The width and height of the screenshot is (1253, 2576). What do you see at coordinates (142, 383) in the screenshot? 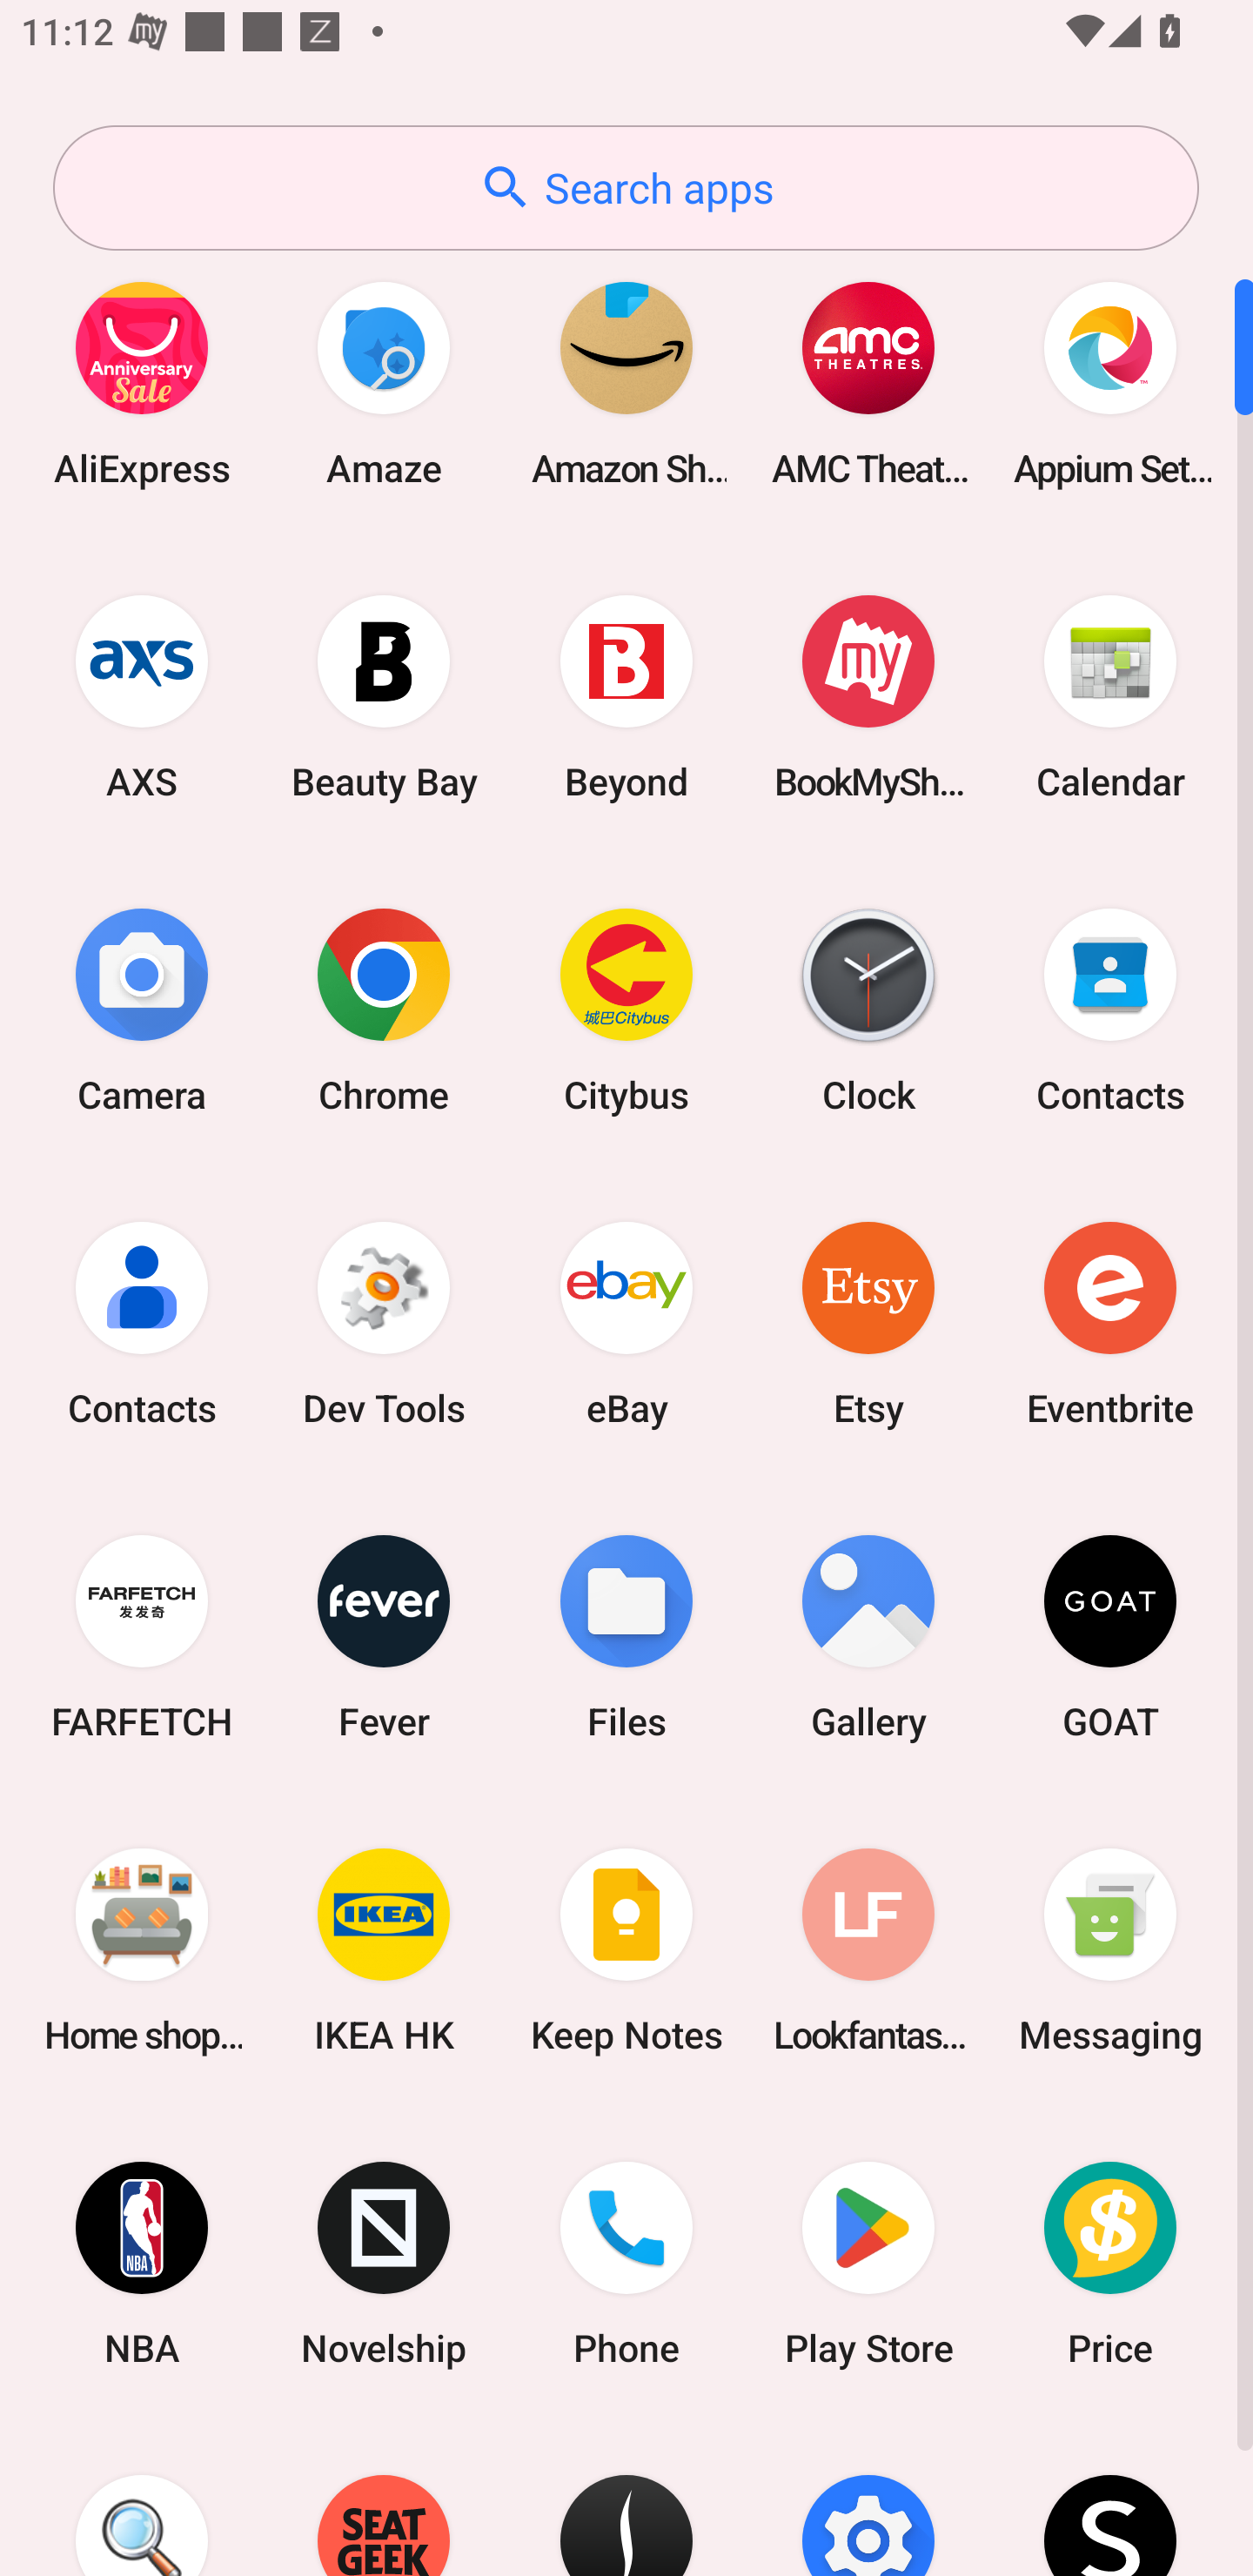
I see `AliExpress` at bounding box center [142, 383].